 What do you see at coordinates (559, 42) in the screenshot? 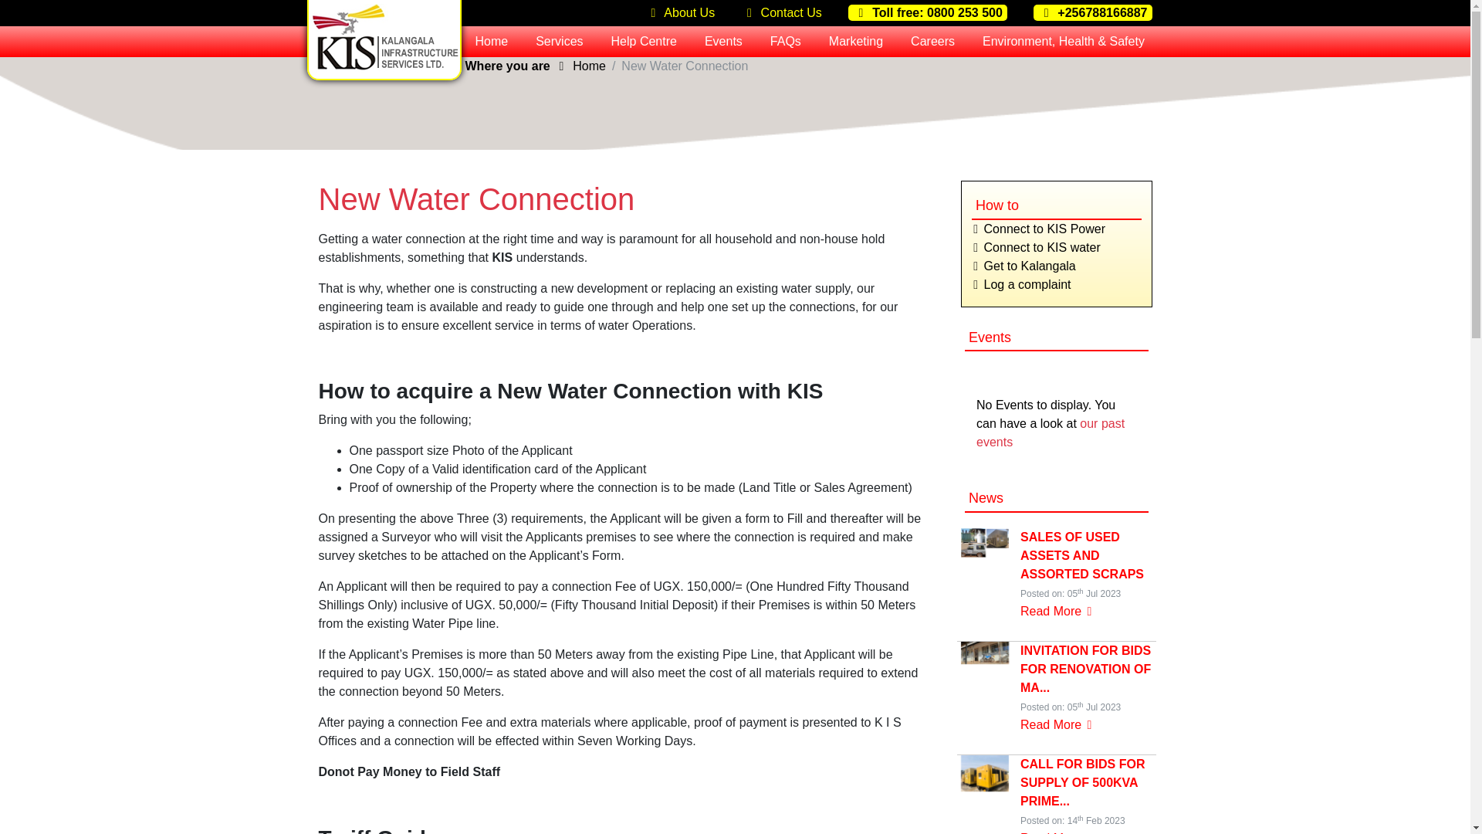
I see `Services` at bounding box center [559, 42].